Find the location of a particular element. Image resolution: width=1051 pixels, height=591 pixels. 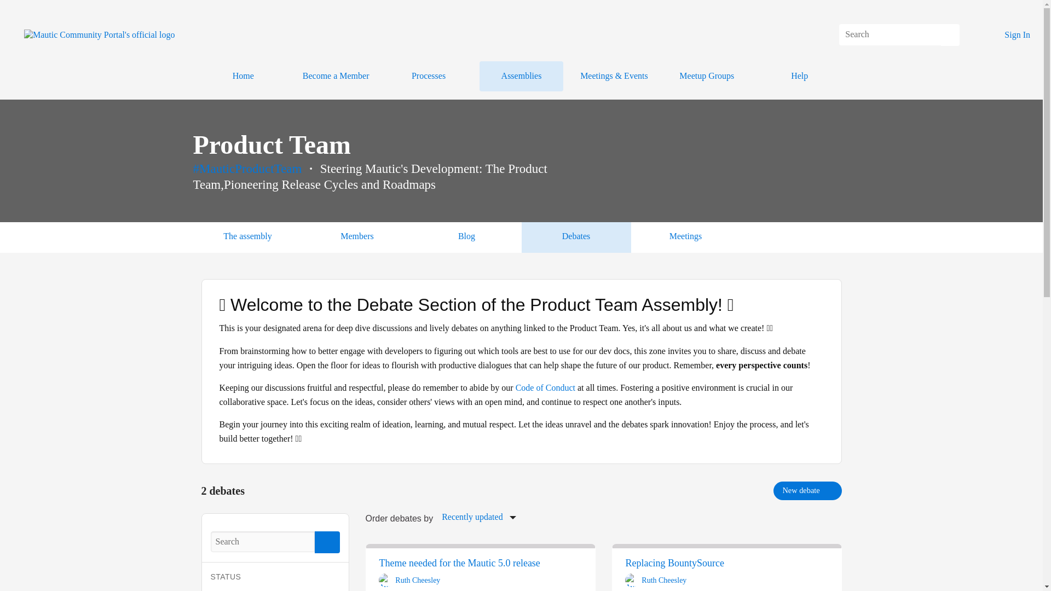

Meetings is located at coordinates (428, 77).